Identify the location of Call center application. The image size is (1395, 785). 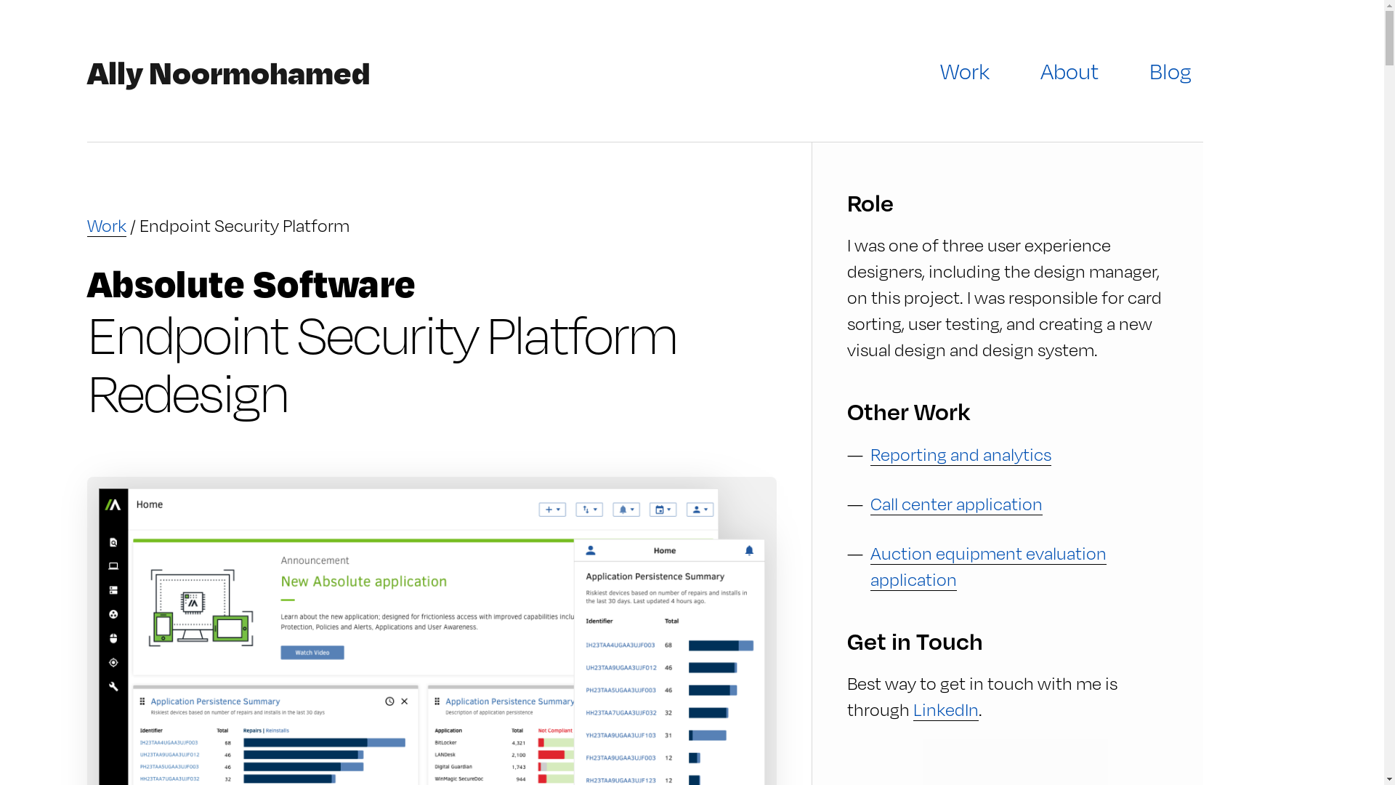
(956, 503).